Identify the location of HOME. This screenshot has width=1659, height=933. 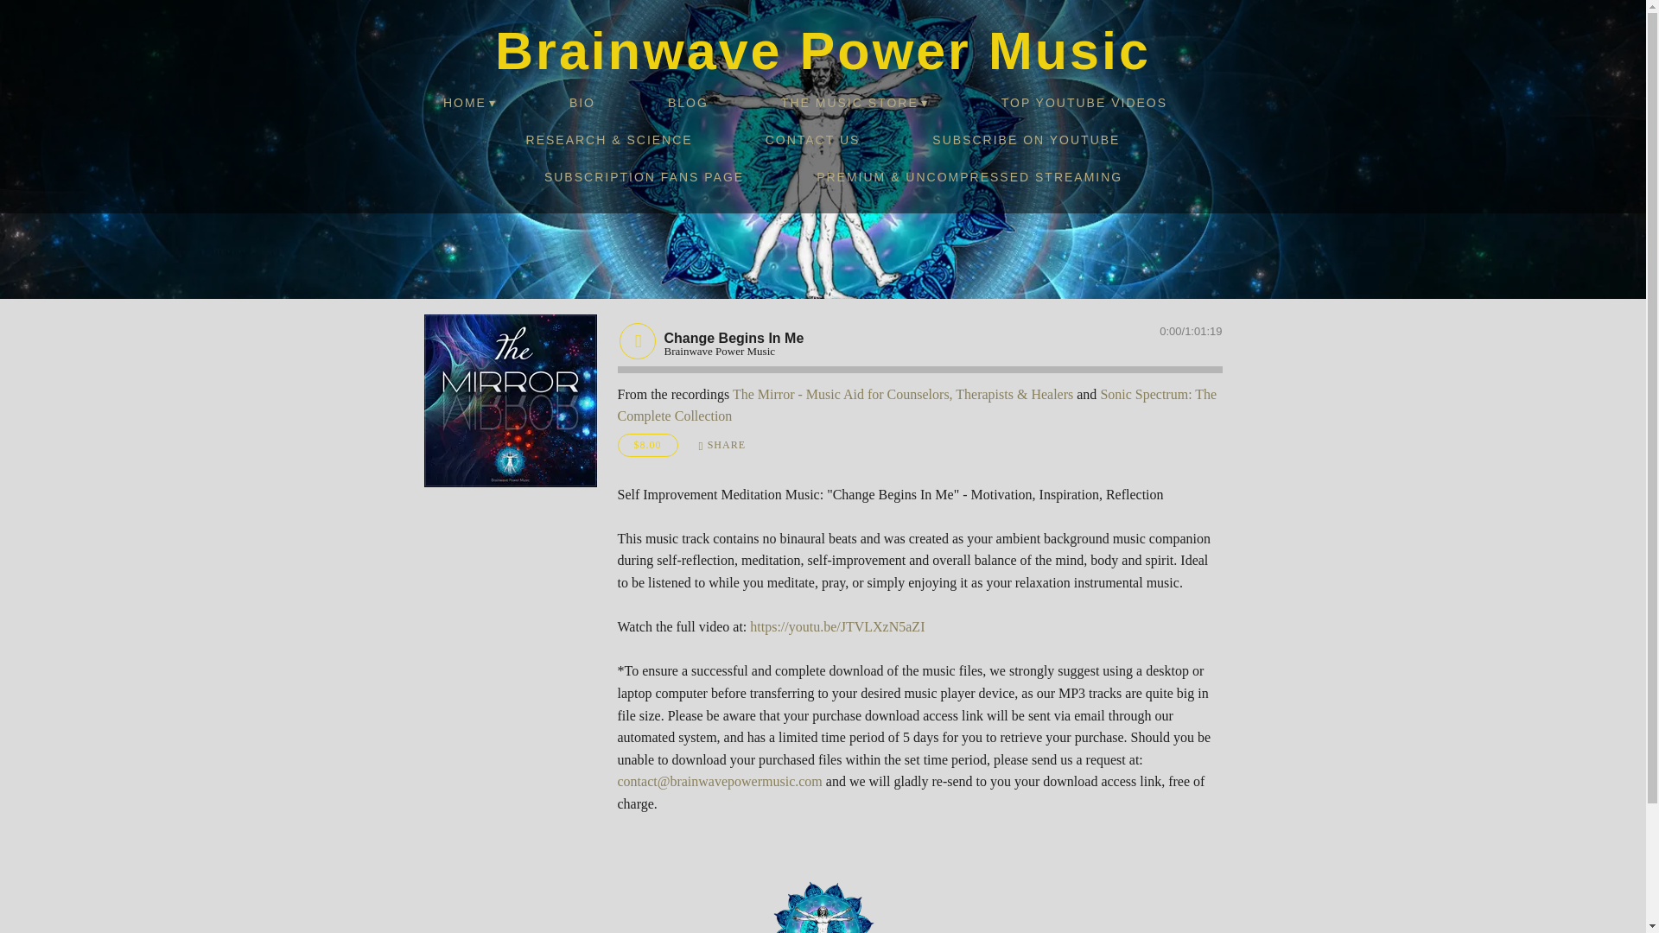
(470, 104).